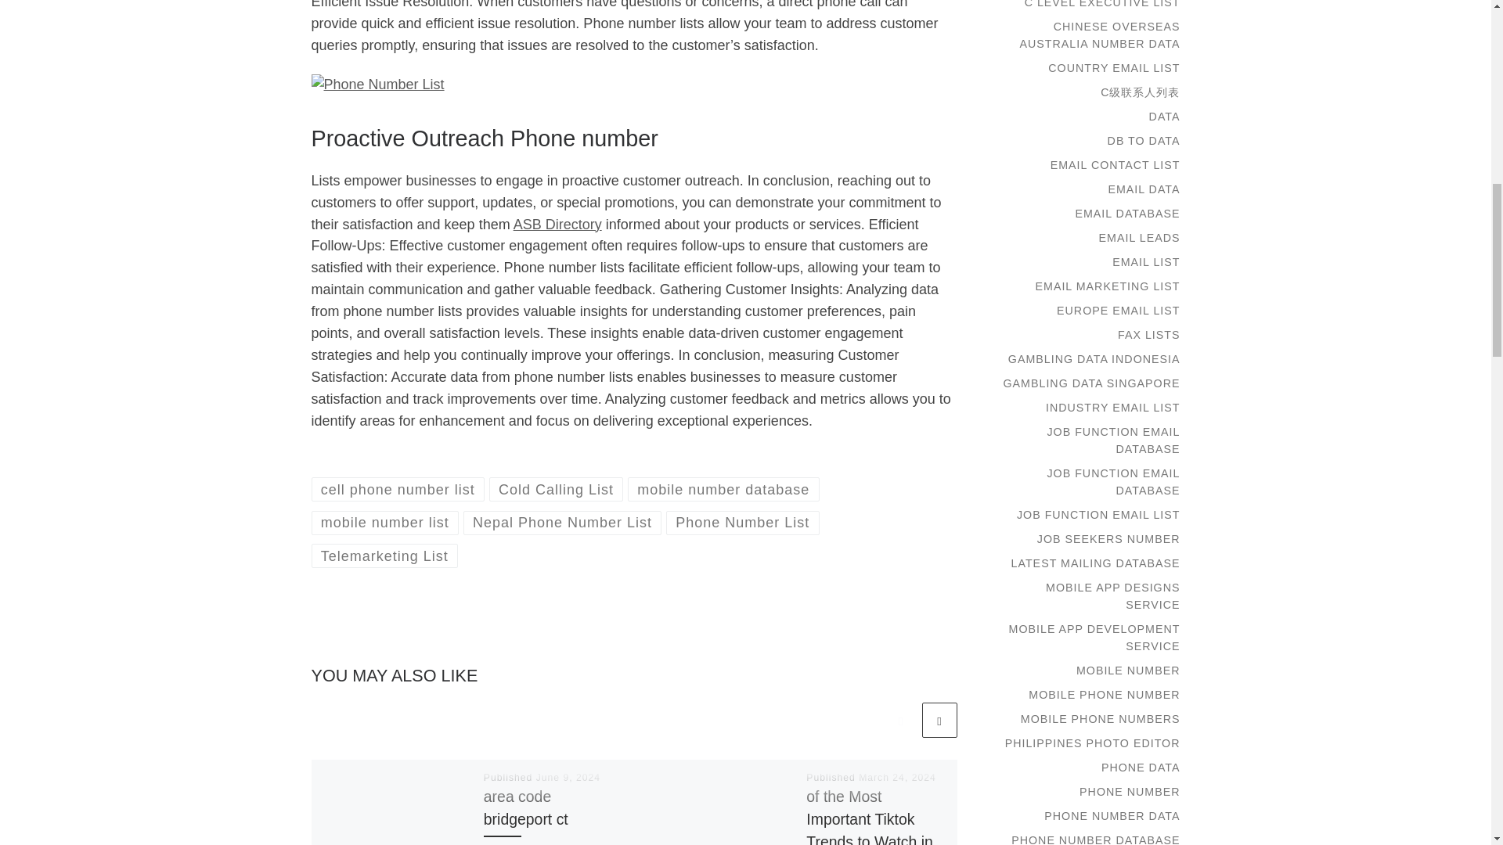 The image size is (1503, 845). I want to click on View all posts in Cold Calling List, so click(556, 490).